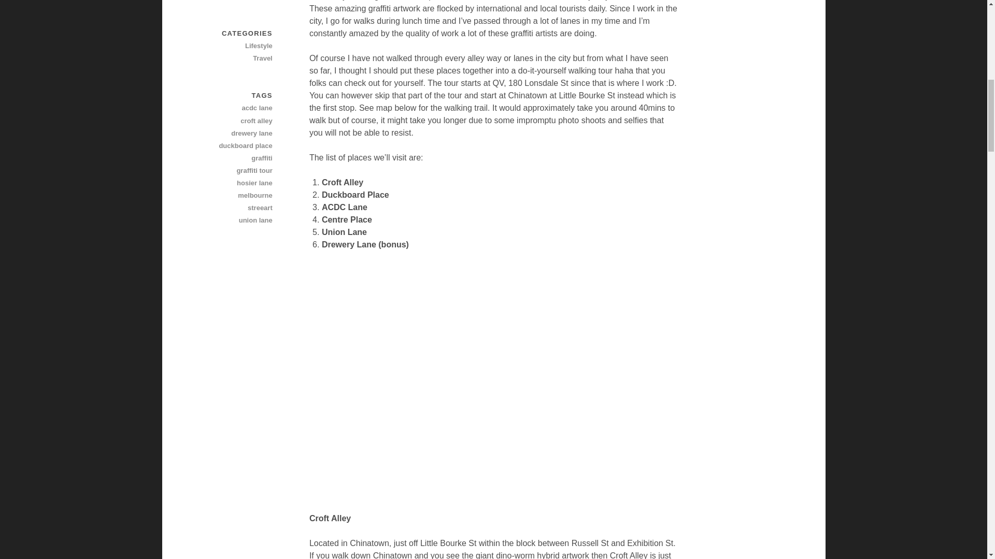  Describe the element at coordinates (236, 183) in the screenshot. I see `View all posts tagged hosier lane` at that location.